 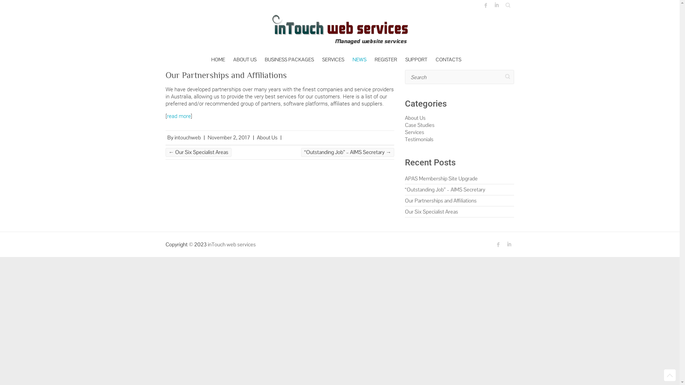 What do you see at coordinates (498, 245) in the screenshot?
I see `inTouch web services Facebook` at bounding box center [498, 245].